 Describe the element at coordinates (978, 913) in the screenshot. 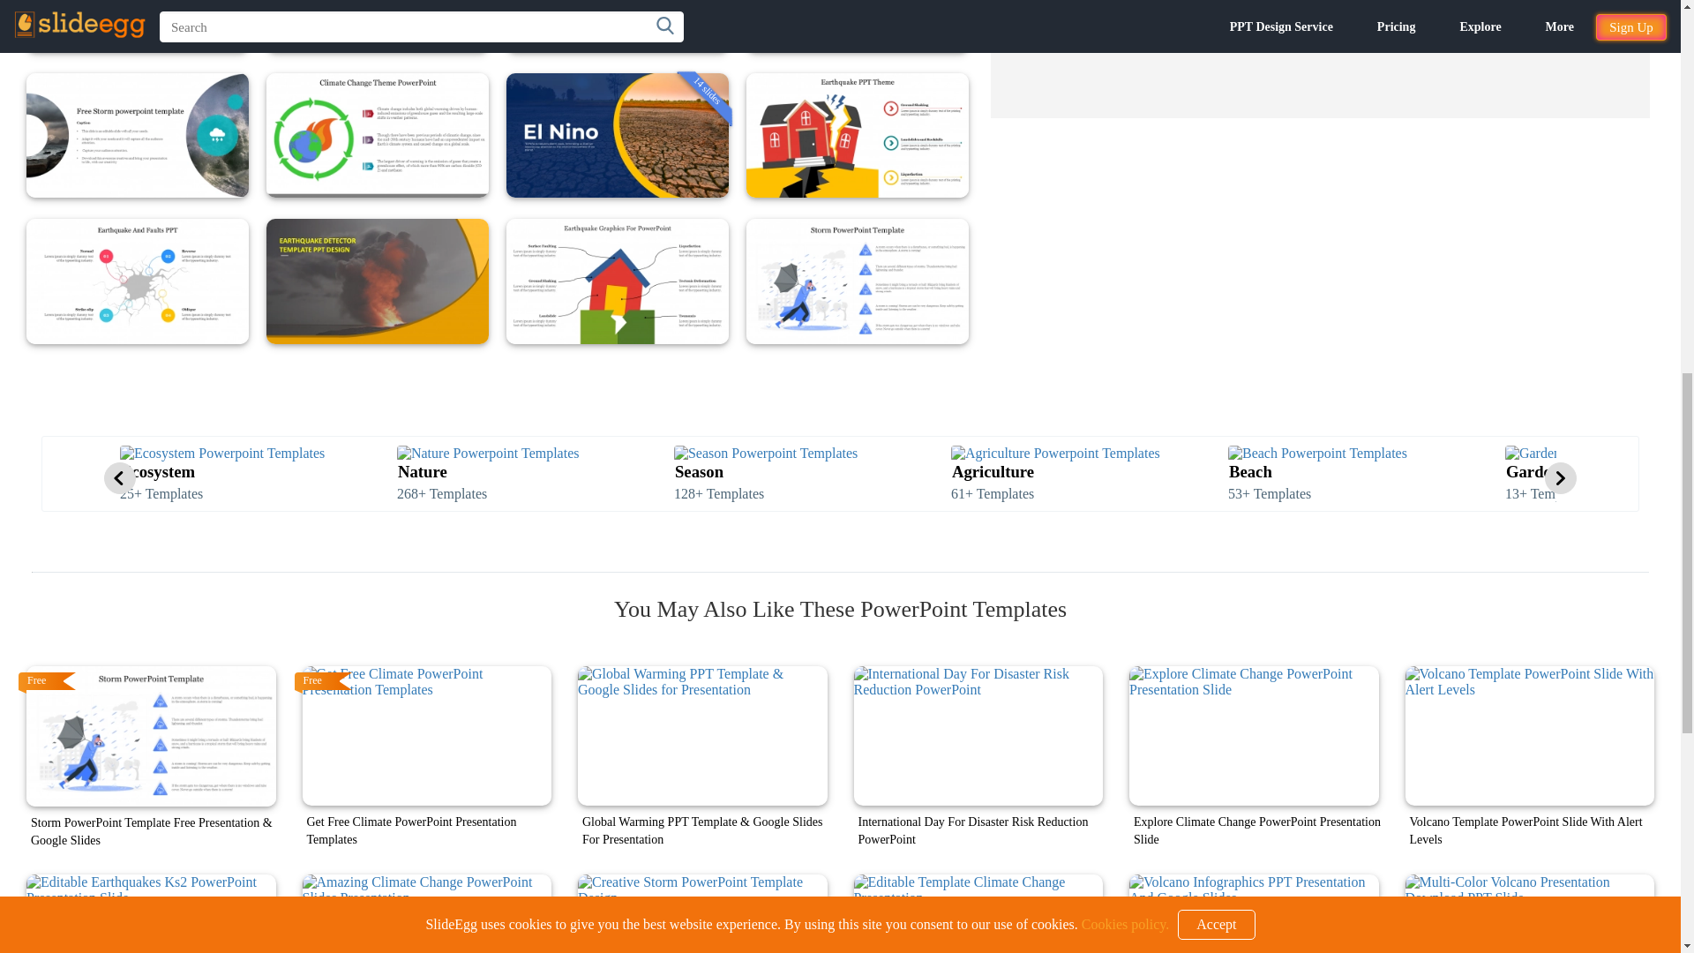

I see `Editable Template Climate Change Presentation ` at that location.